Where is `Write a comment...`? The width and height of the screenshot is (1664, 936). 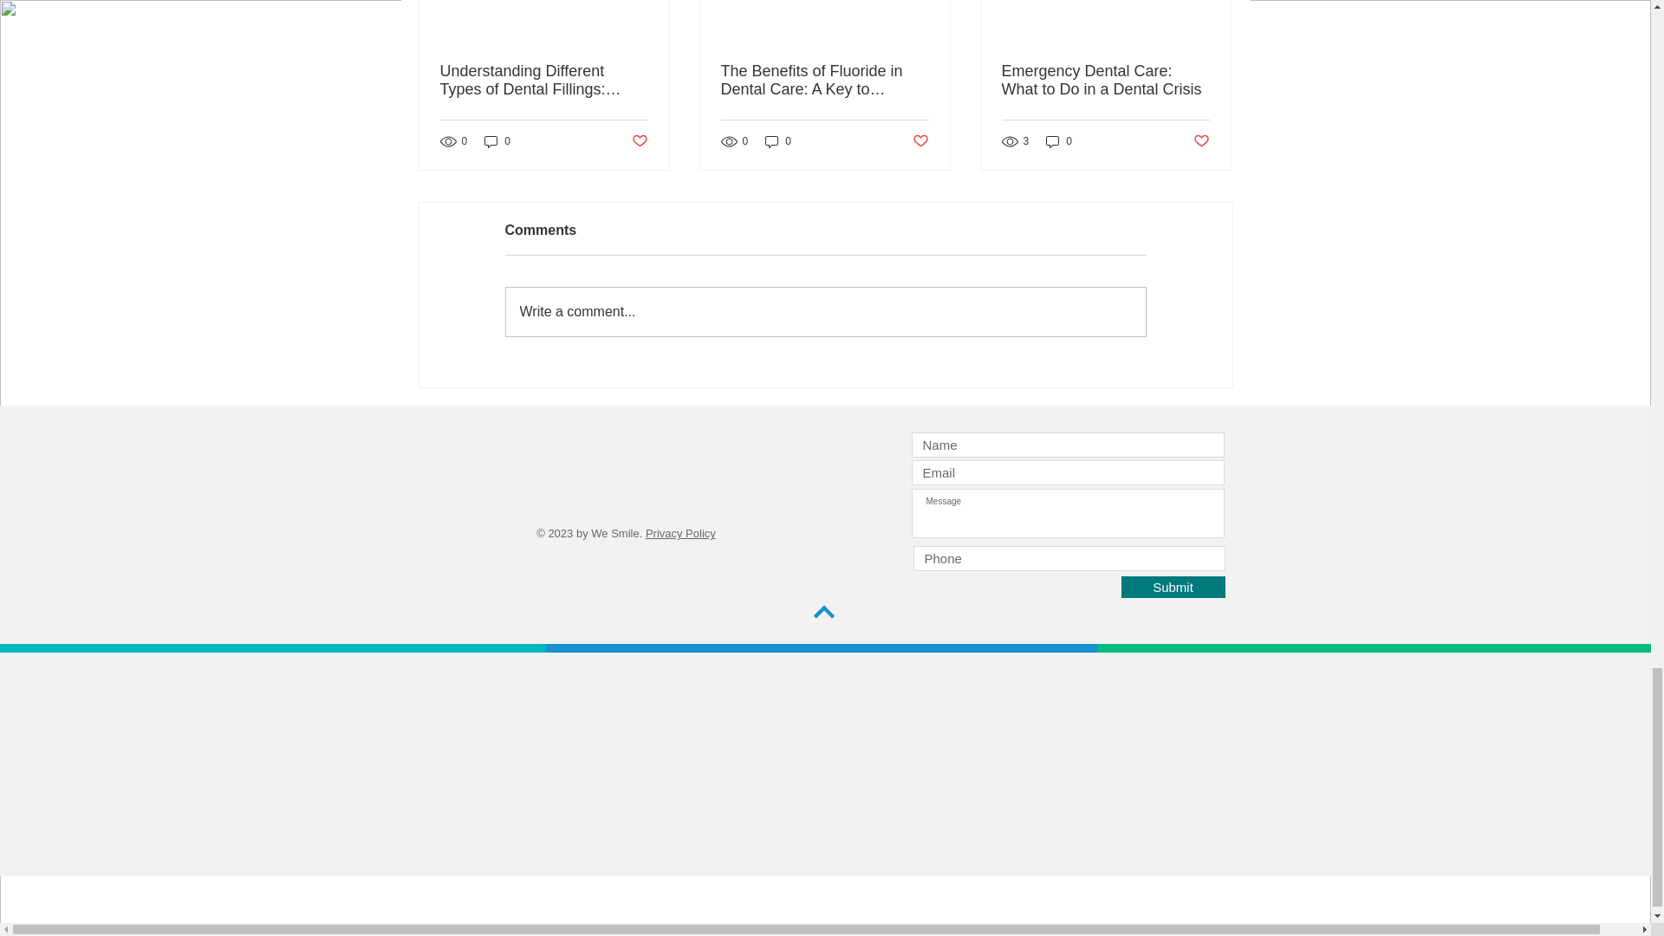 Write a comment... is located at coordinates (825, 311).